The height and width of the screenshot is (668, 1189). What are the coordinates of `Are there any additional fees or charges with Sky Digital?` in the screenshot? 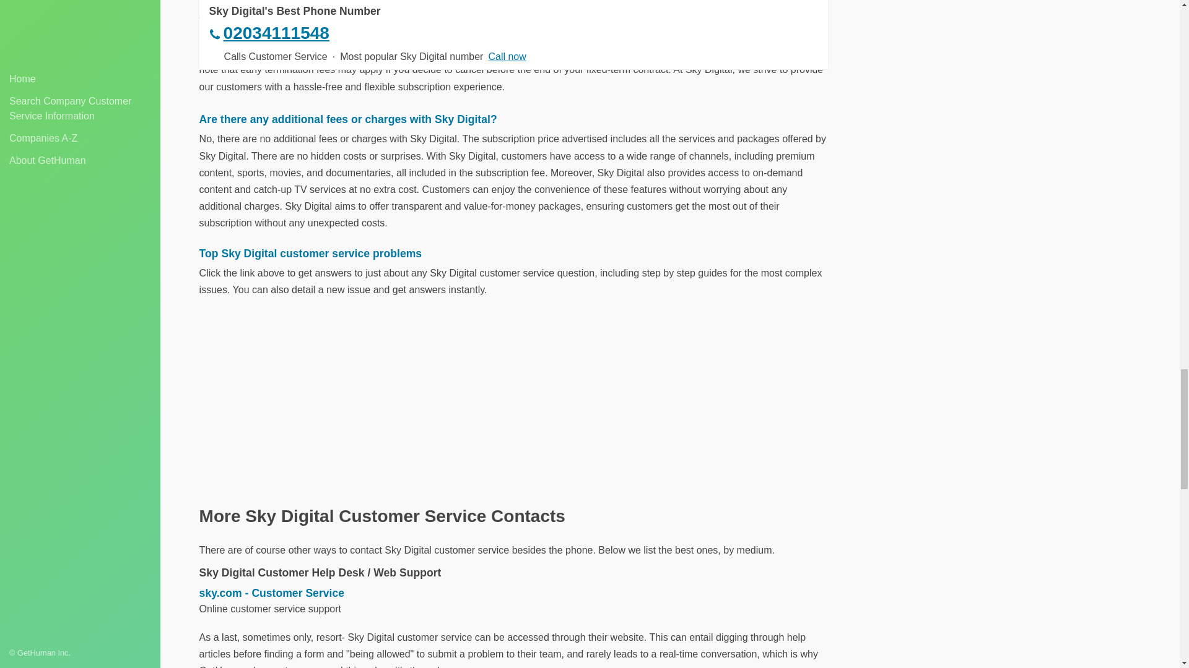 It's located at (514, 119).